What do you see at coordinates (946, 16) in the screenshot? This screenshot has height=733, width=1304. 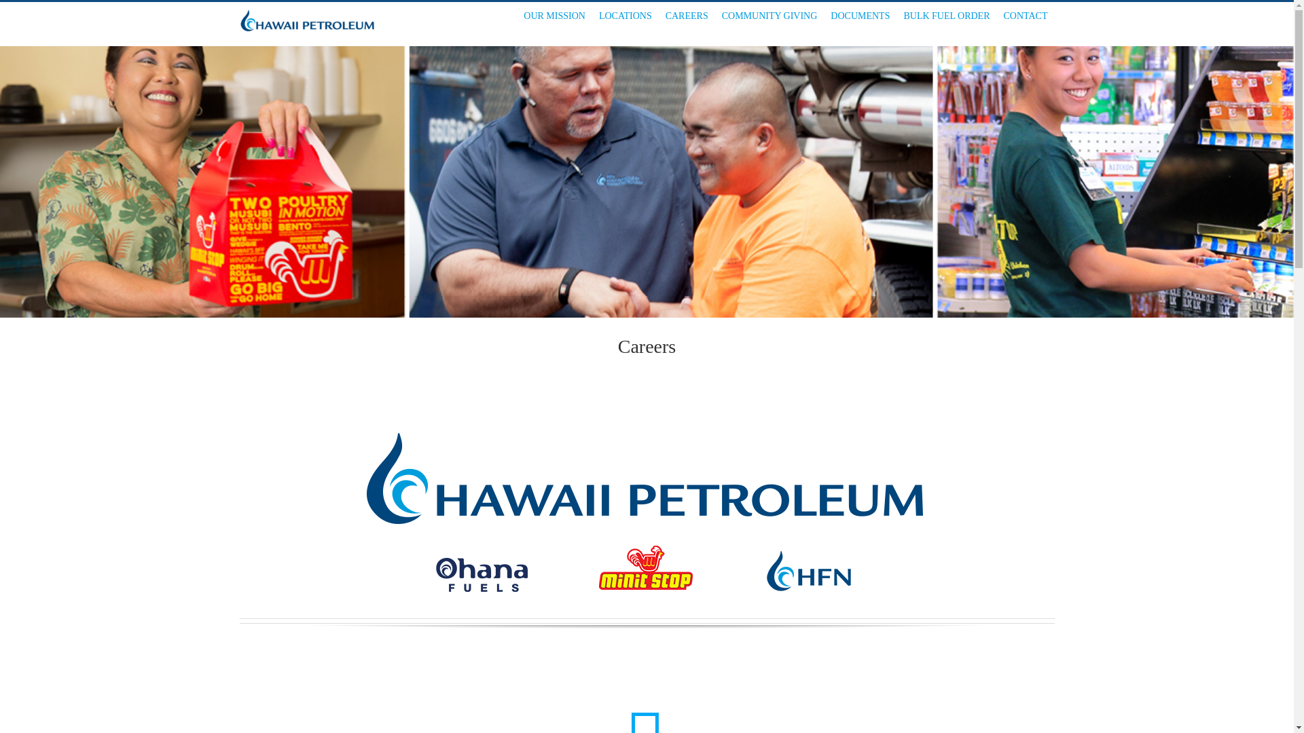 I see `BULK FUEL ORDER` at bounding box center [946, 16].